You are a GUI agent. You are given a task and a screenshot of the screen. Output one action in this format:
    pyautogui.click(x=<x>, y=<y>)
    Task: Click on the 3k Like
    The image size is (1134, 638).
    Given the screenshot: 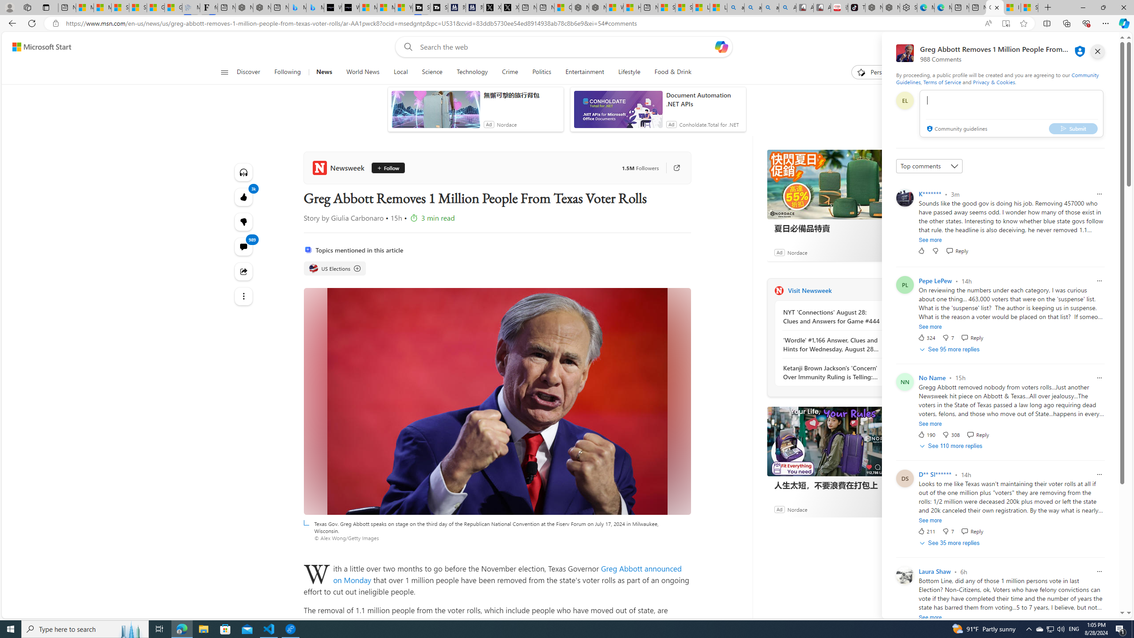 What is the action you would take?
    pyautogui.click(x=244, y=197)
    